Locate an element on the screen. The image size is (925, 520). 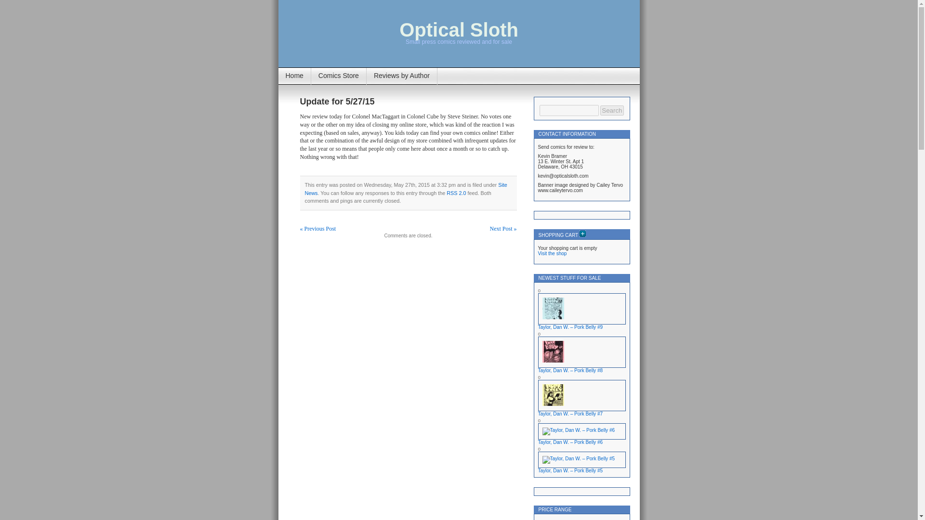
Site News is located at coordinates (406, 189).